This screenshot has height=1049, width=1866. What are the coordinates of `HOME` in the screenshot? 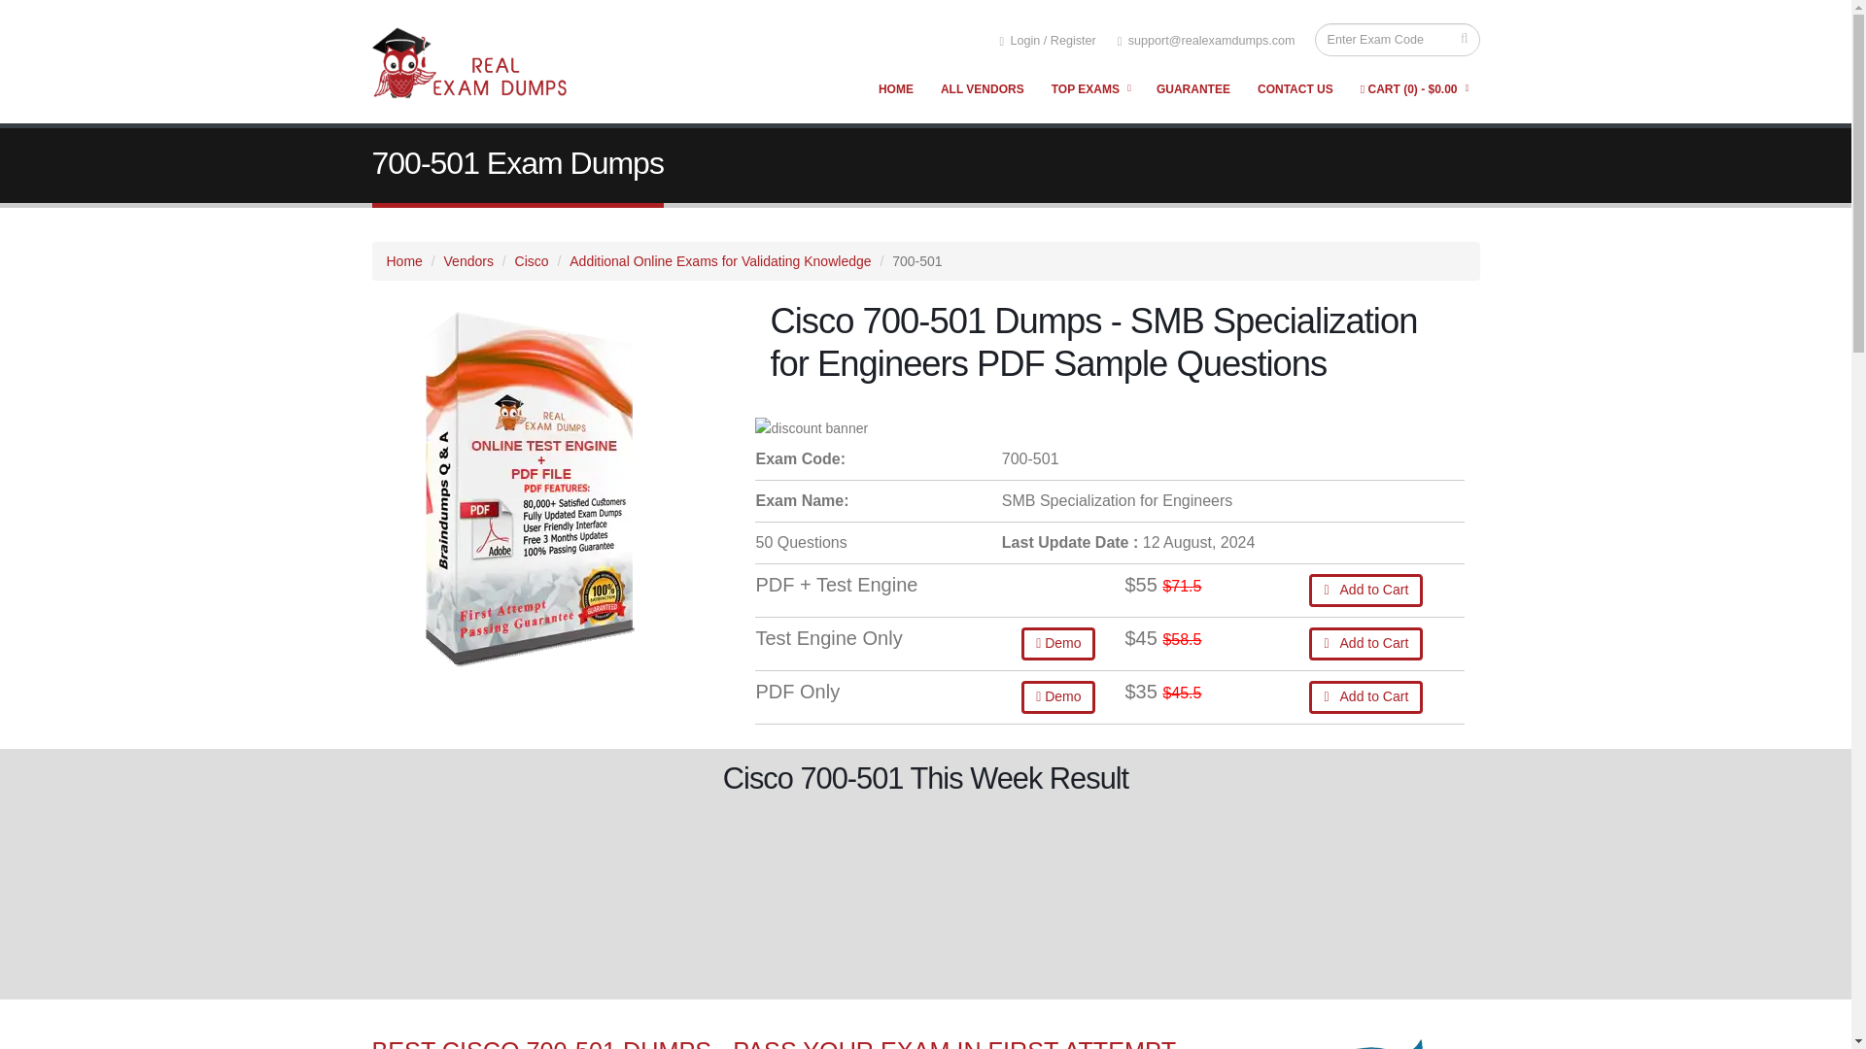 It's located at (895, 89).